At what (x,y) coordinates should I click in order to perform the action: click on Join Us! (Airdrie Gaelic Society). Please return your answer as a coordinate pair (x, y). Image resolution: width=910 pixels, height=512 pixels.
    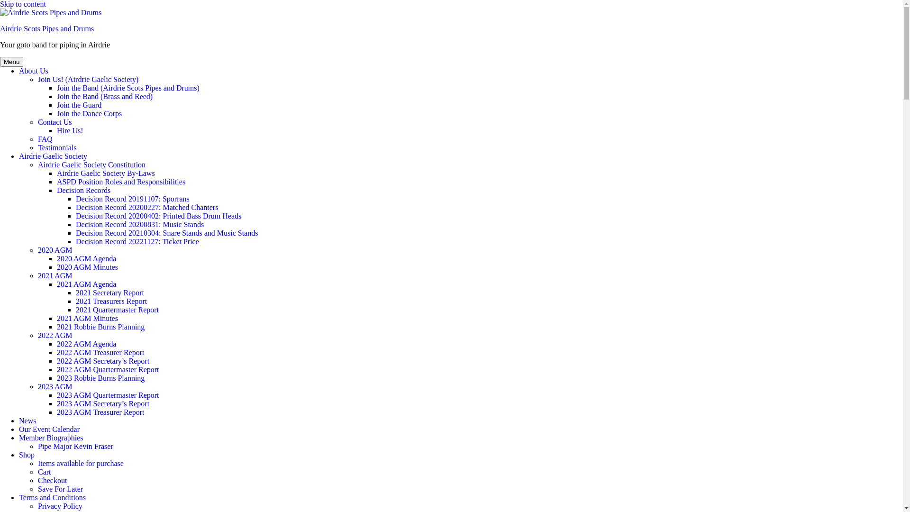
    Looking at the image, I should click on (88, 80).